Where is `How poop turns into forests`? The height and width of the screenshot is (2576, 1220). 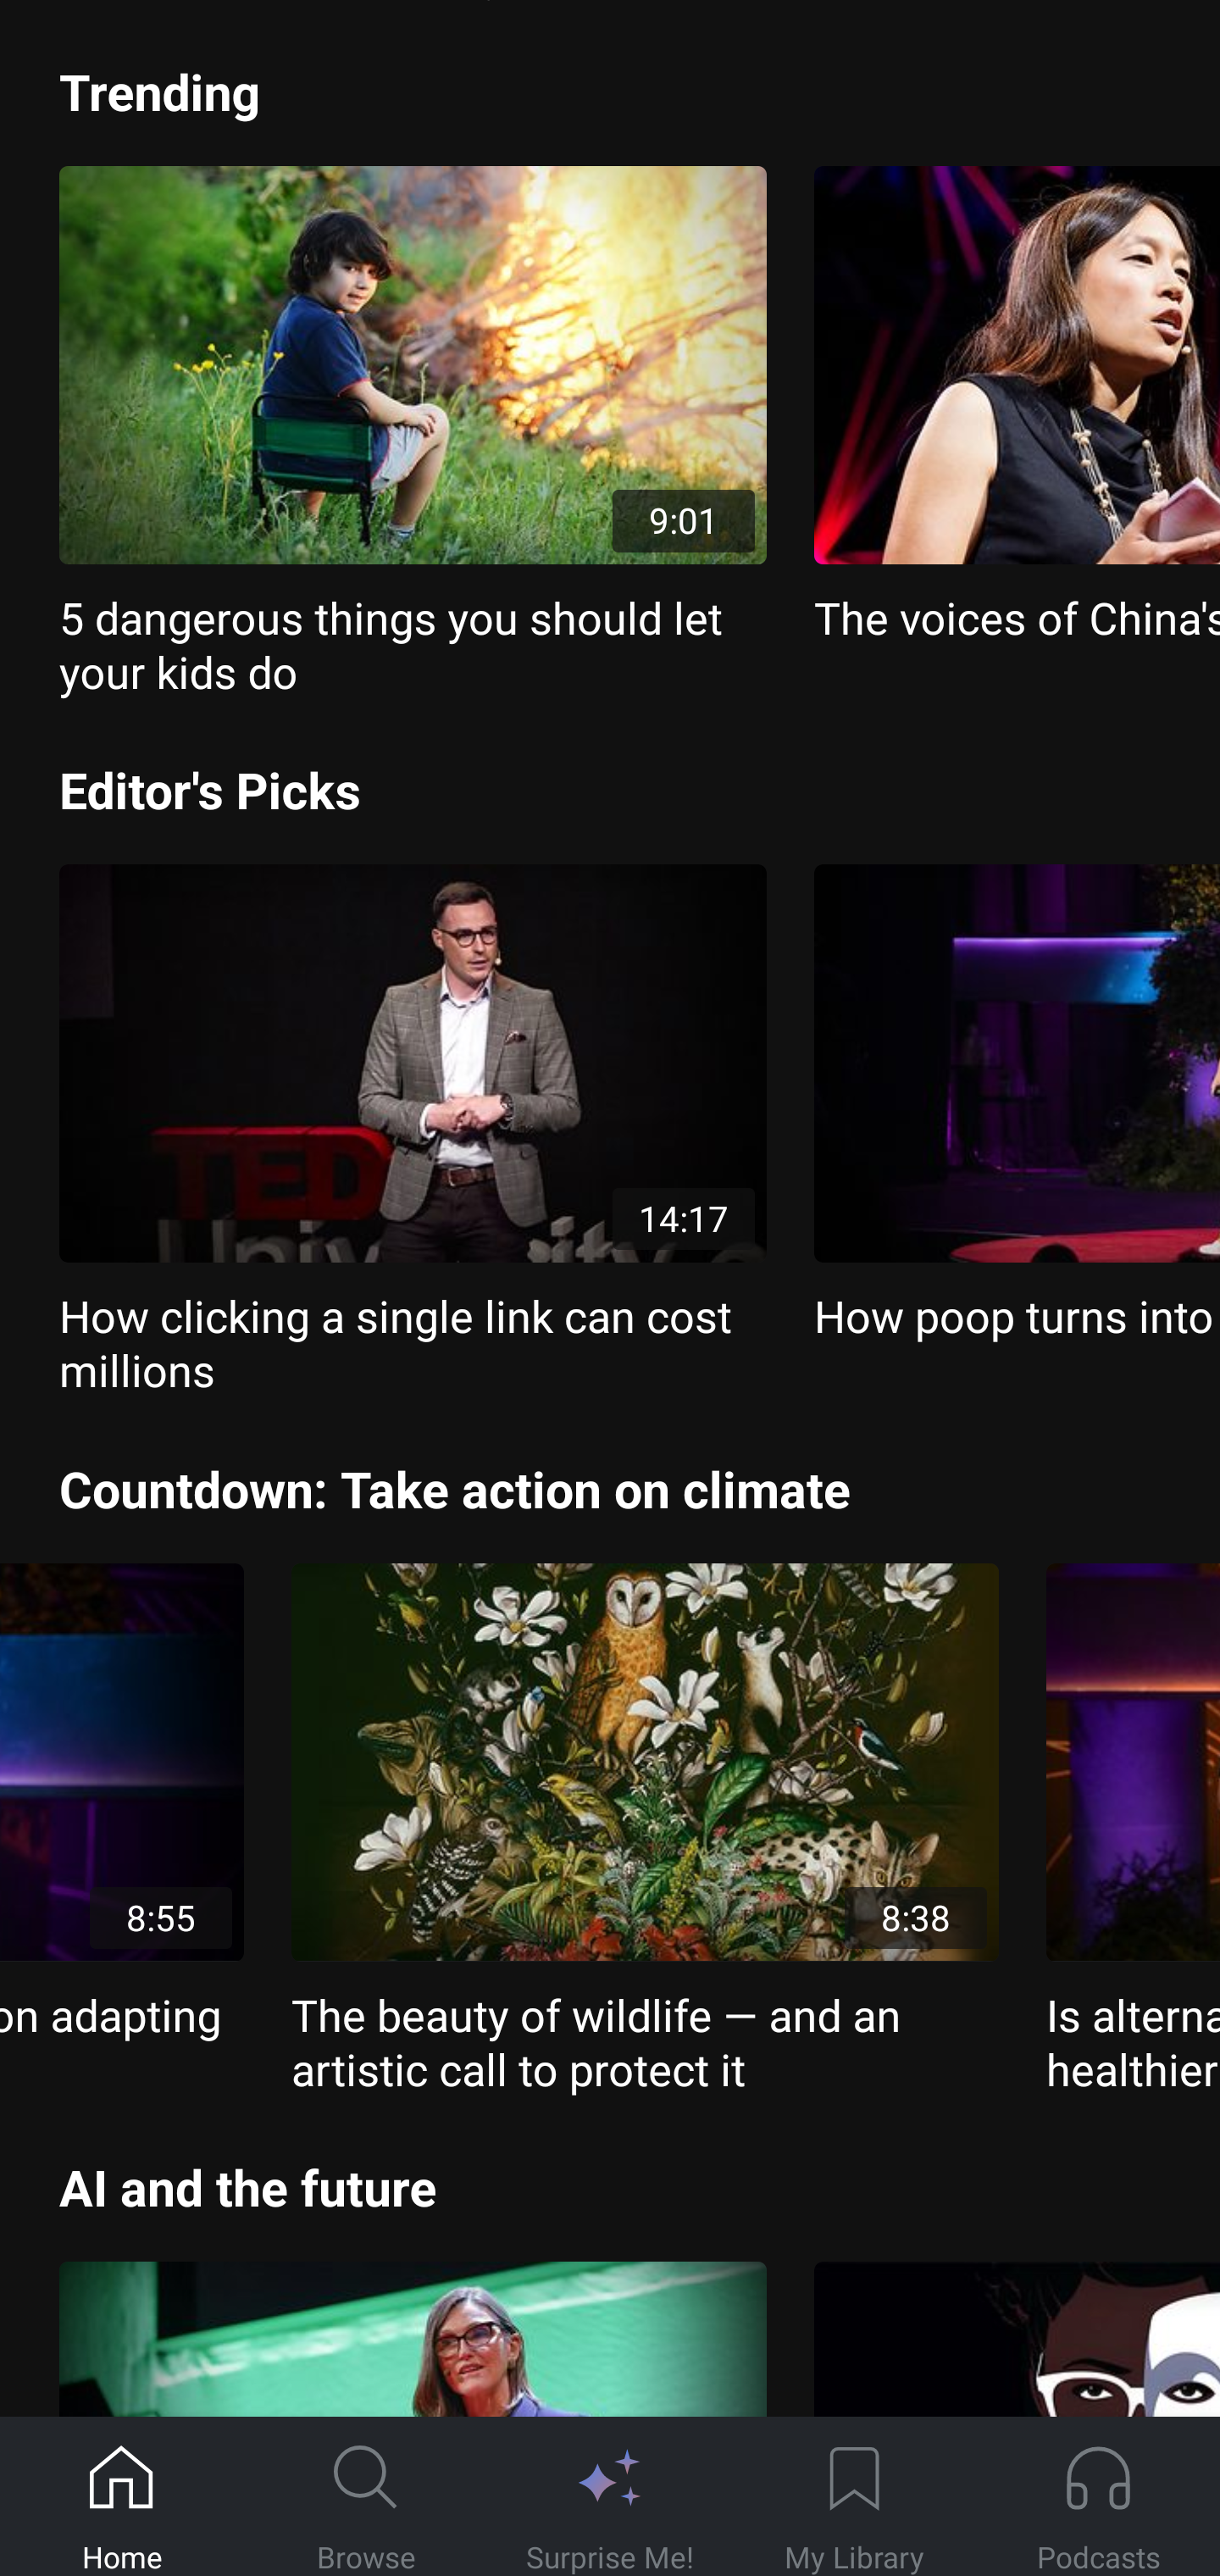
How poop turns into forests is located at coordinates (1017, 1105).